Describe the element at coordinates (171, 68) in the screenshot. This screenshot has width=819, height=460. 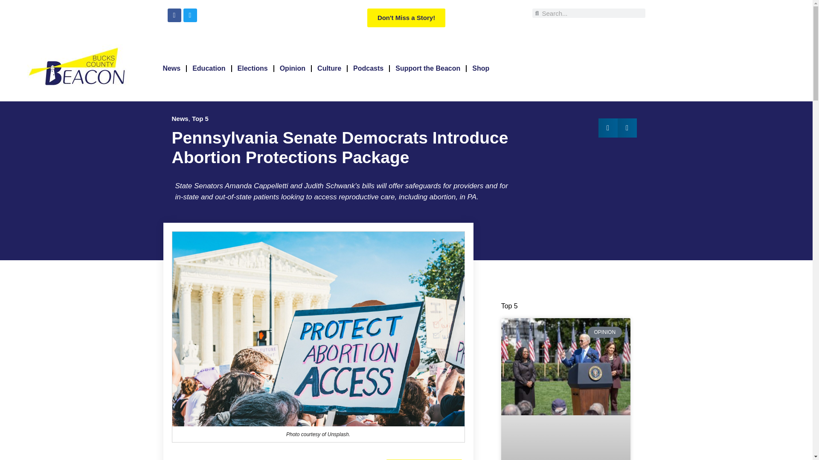
I see `News` at that location.